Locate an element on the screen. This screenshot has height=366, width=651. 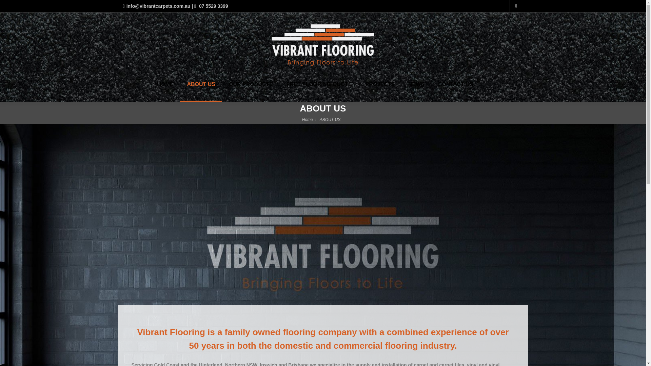
HOME is located at coordinates (165, 91).